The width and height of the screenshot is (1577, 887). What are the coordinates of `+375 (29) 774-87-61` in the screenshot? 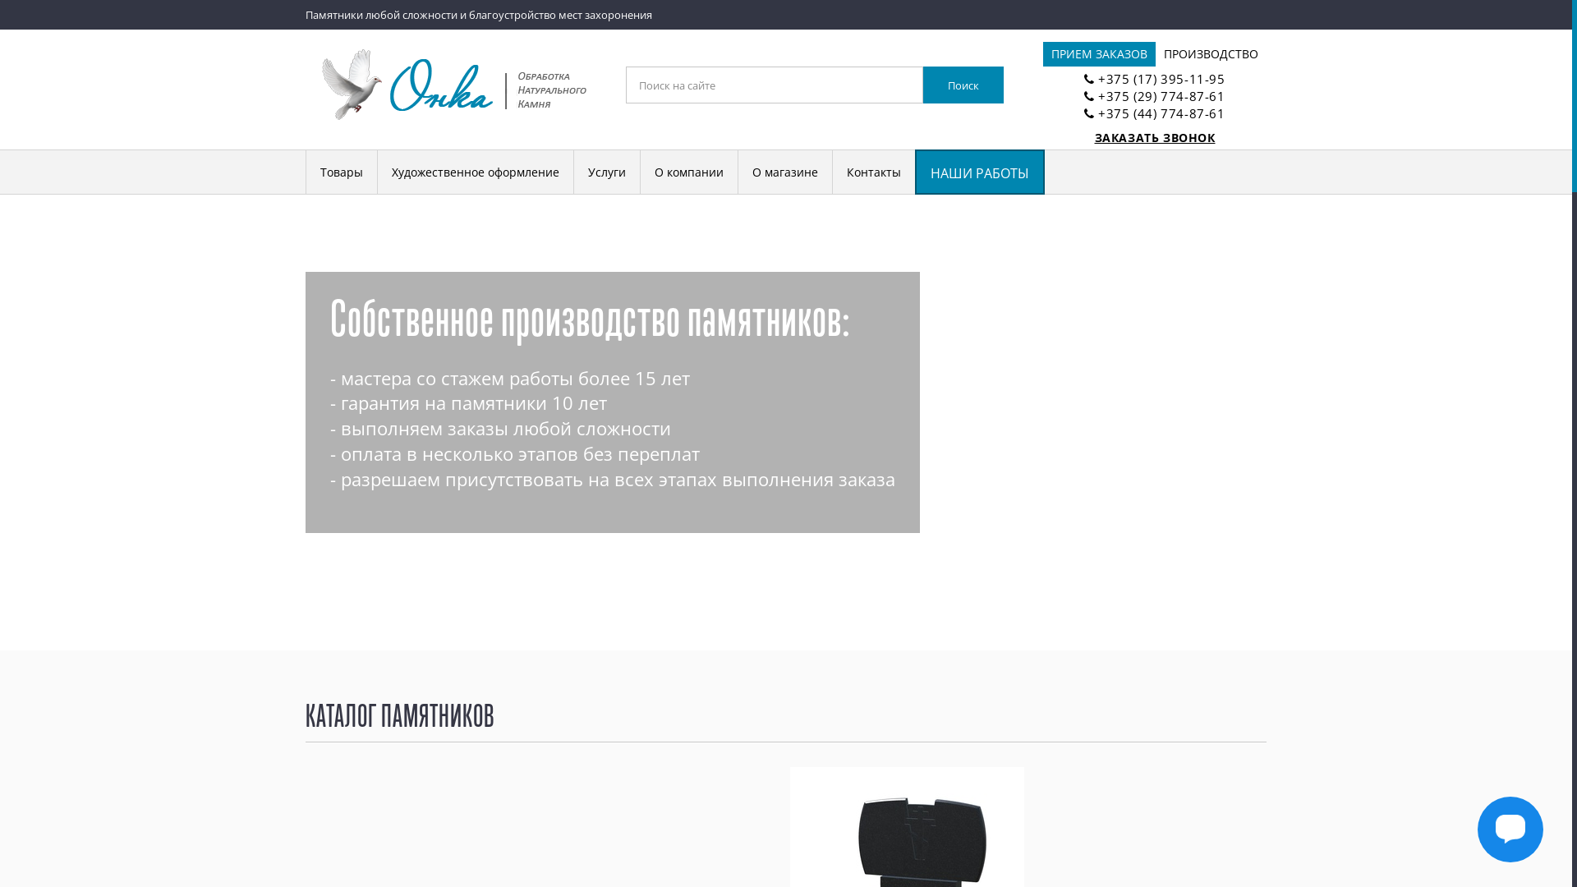 It's located at (1161, 96).